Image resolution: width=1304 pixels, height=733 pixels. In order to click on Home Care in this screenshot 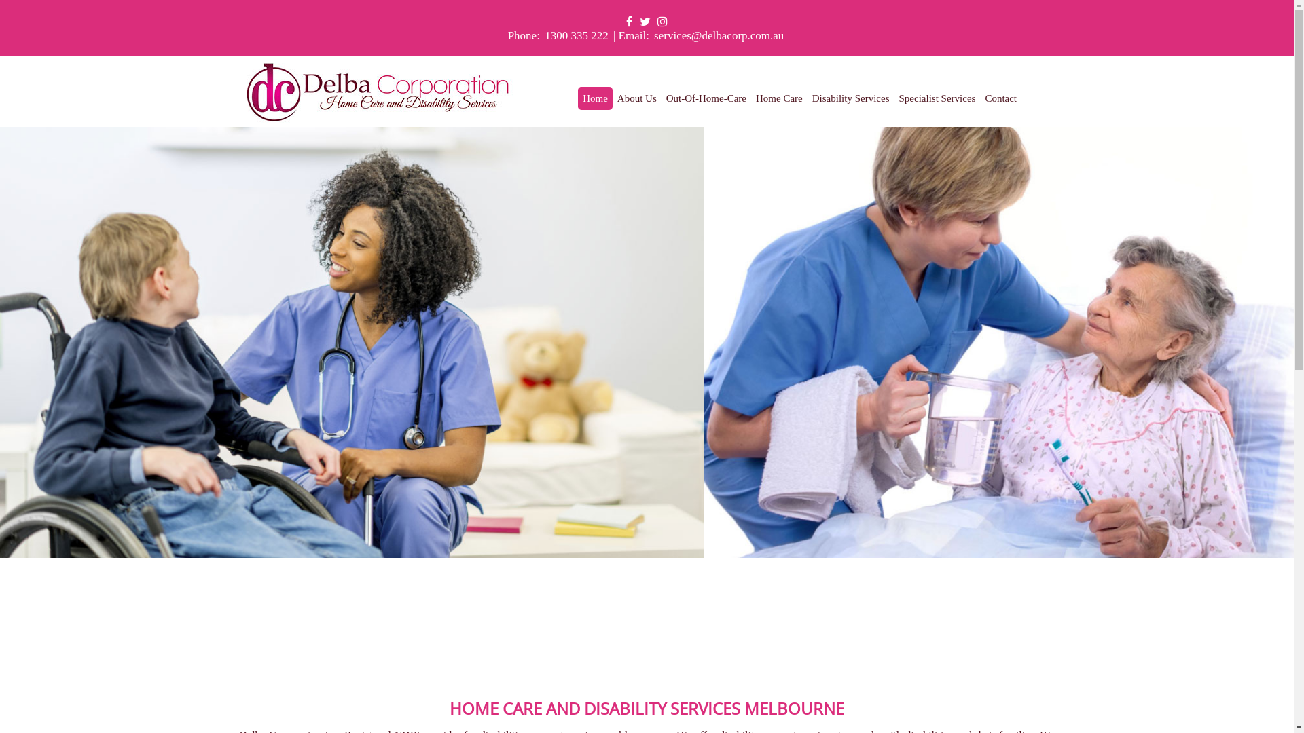, I will do `click(780, 98)`.